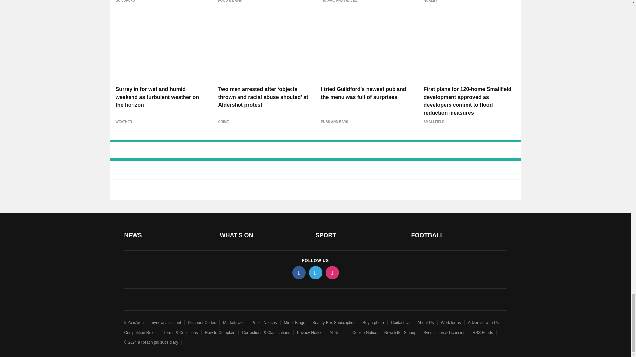 This screenshot has width=636, height=357. Describe the element at coordinates (332, 272) in the screenshot. I see `instagram` at that location.